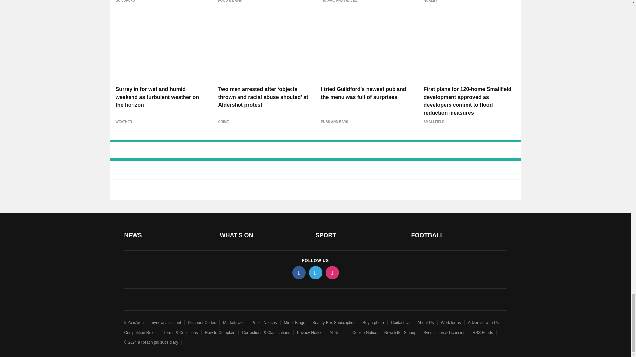 This screenshot has width=636, height=357. Describe the element at coordinates (332, 272) in the screenshot. I see `instagram` at that location.